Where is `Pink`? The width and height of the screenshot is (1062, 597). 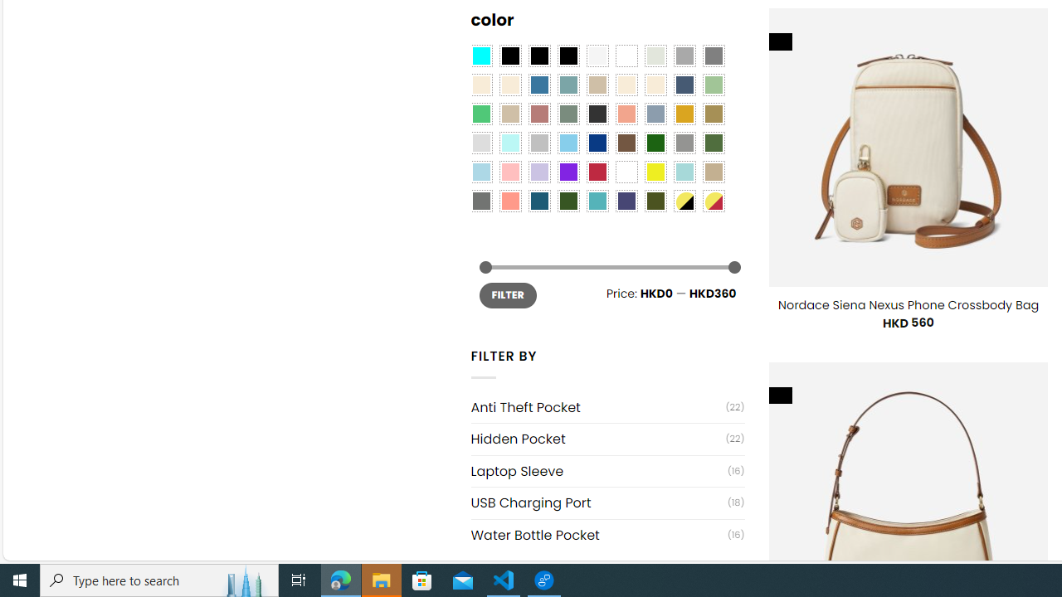
Pink is located at coordinates (509, 172).